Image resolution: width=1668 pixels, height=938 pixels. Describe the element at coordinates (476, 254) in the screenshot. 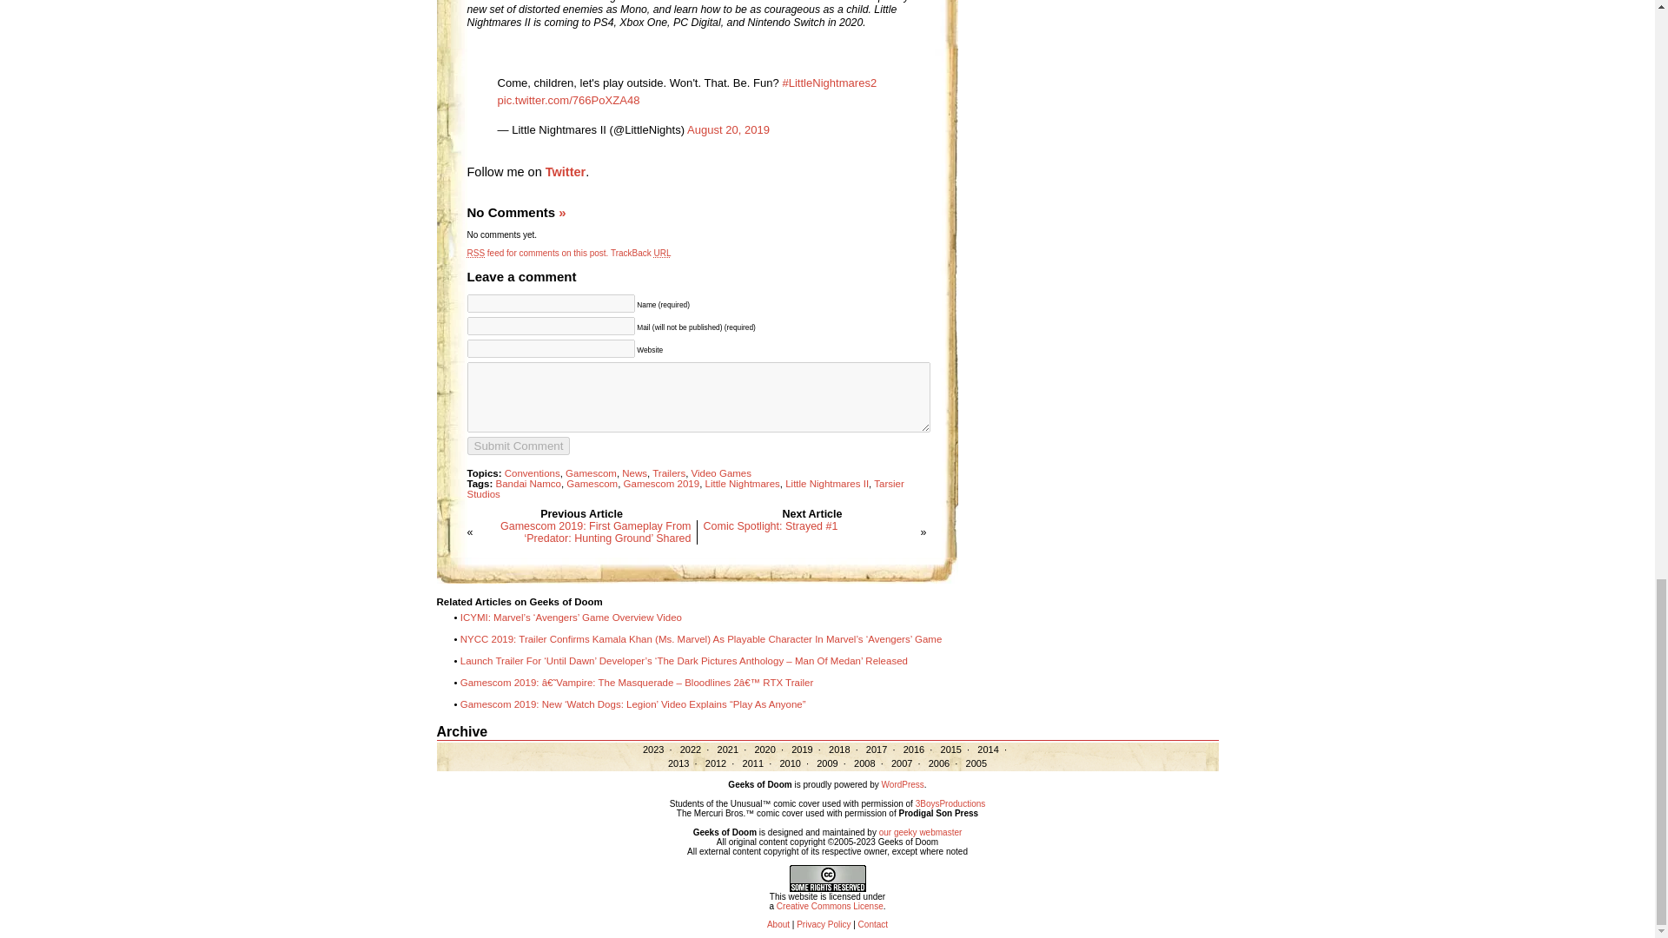

I see `Really Simple Syndication` at that location.